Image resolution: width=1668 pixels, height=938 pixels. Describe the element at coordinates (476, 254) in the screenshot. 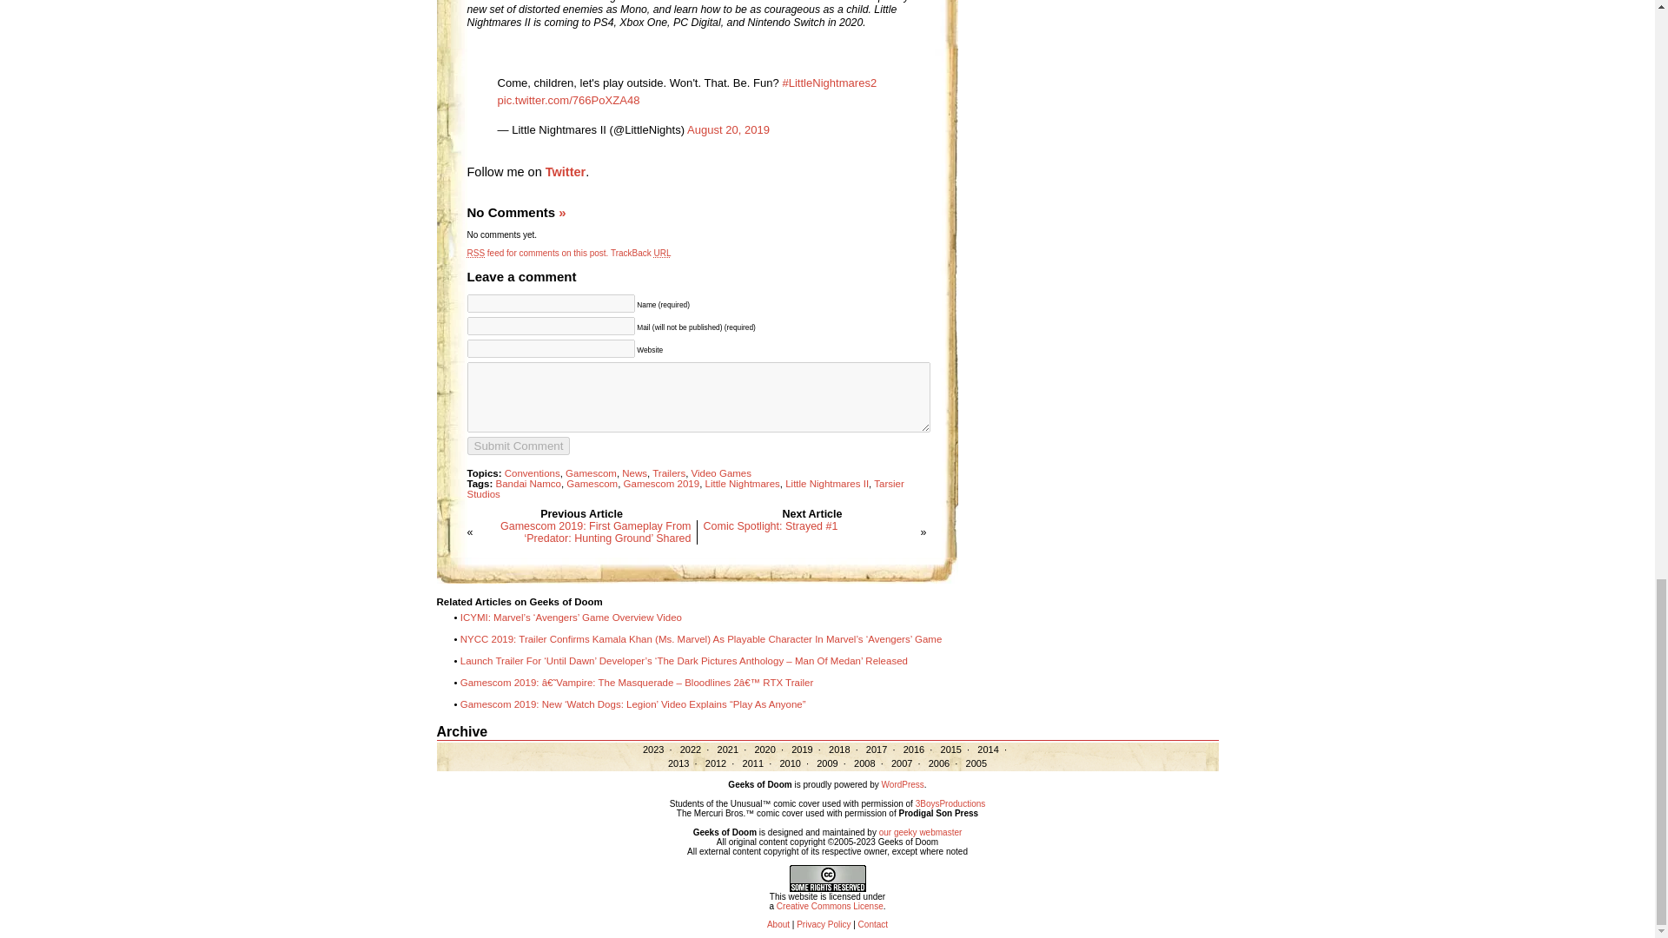

I see `Really Simple Syndication` at that location.